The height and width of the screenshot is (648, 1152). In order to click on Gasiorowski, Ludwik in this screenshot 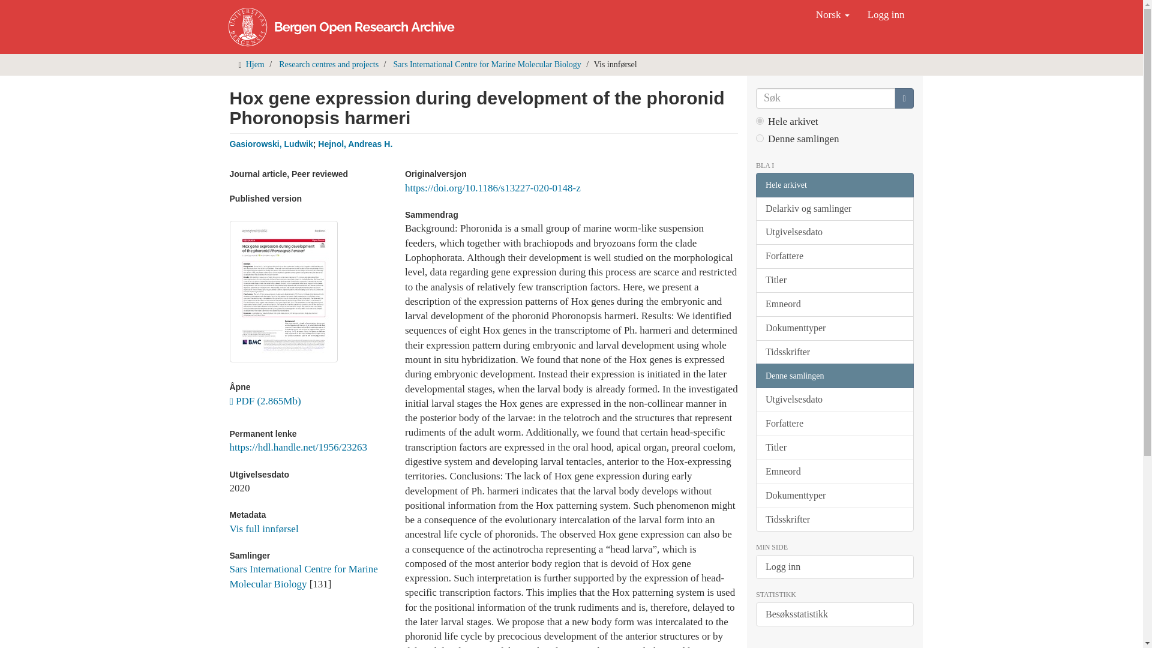, I will do `click(271, 144)`.